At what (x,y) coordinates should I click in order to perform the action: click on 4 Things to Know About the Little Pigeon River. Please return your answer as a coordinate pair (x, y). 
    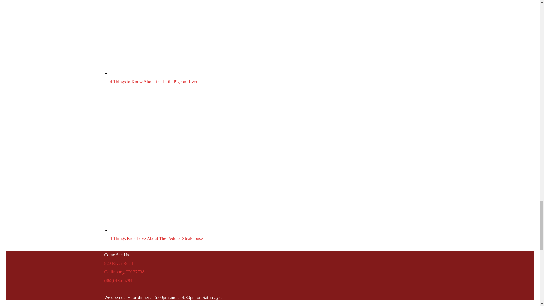
    Looking at the image, I should click on (154, 82).